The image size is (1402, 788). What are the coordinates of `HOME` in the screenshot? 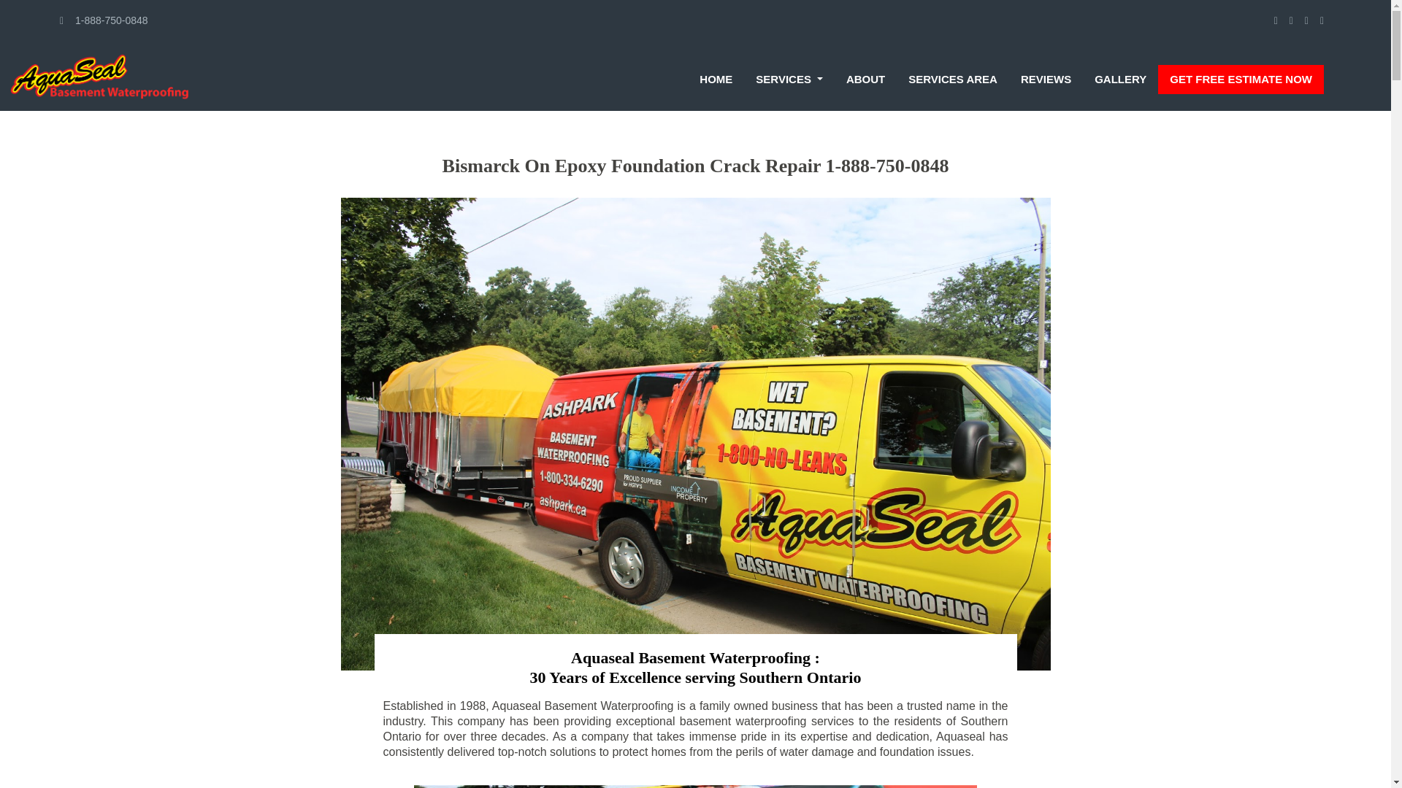 It's located at (716, 79).